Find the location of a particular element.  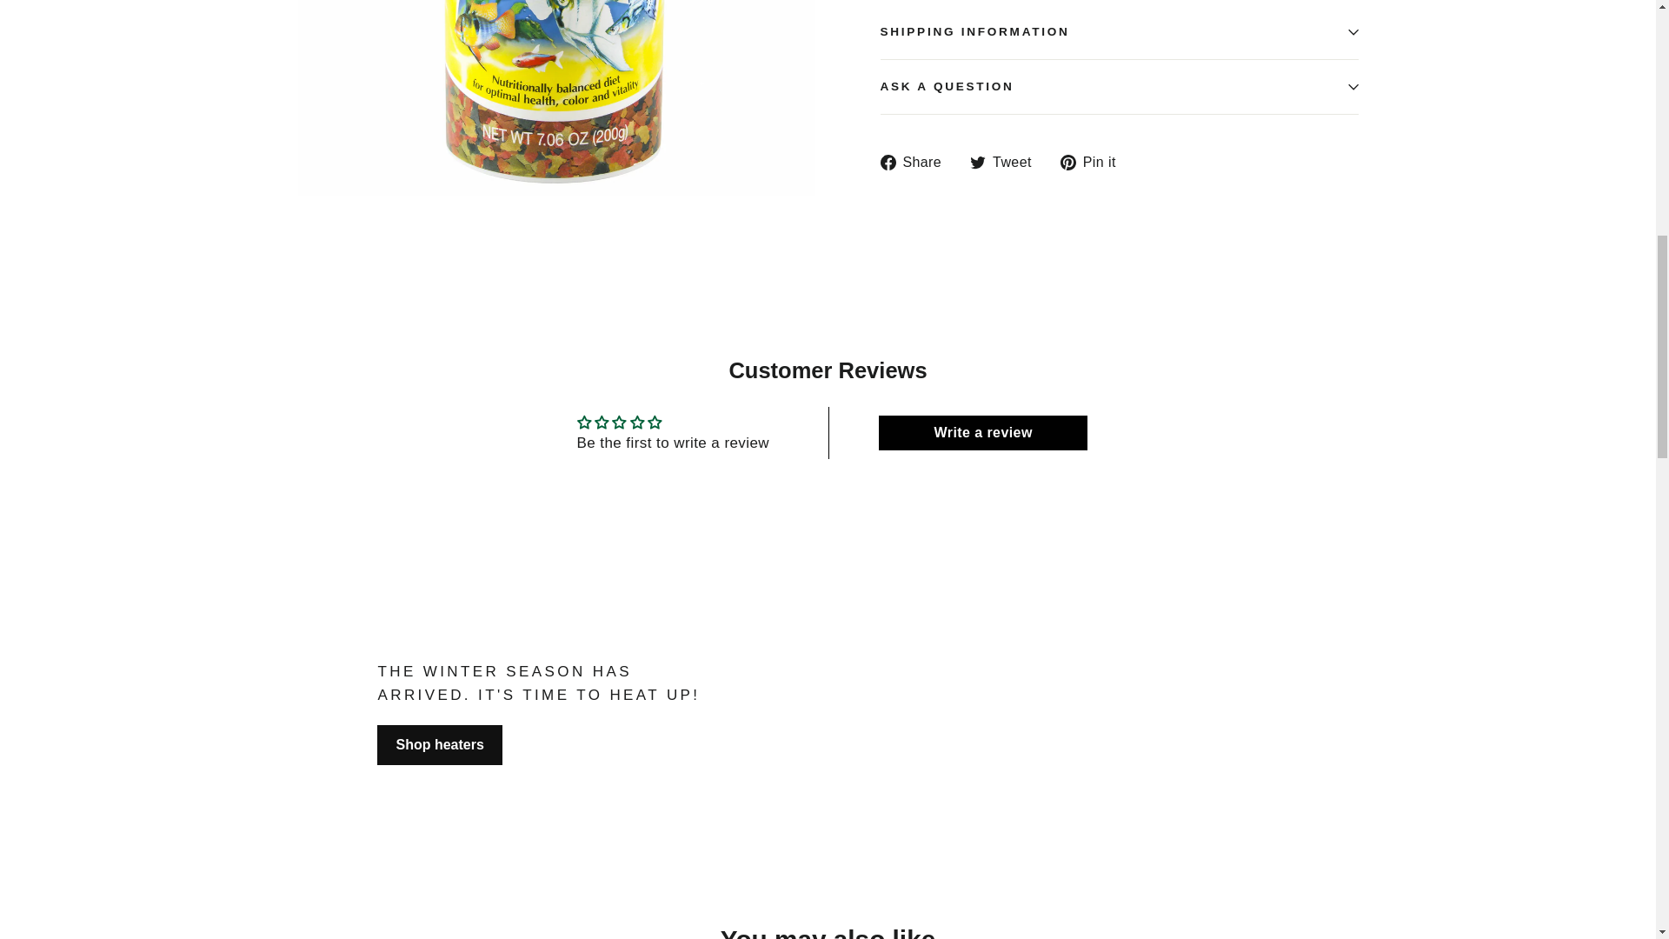

Pin on Pinterest is located at coordinates (1094, 162).